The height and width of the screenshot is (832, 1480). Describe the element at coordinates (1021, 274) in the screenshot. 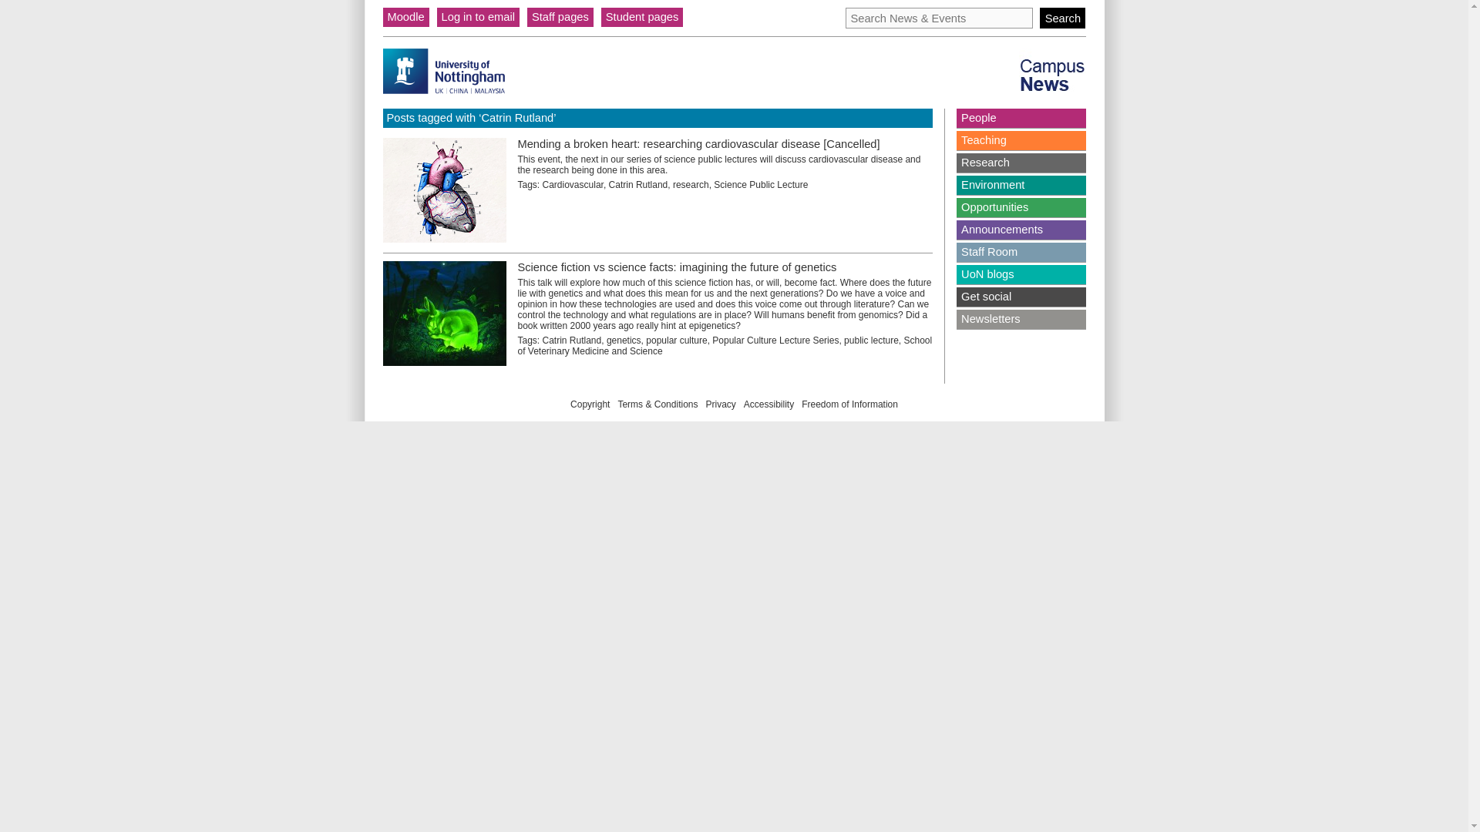

I see `UoN blogs` at that location.